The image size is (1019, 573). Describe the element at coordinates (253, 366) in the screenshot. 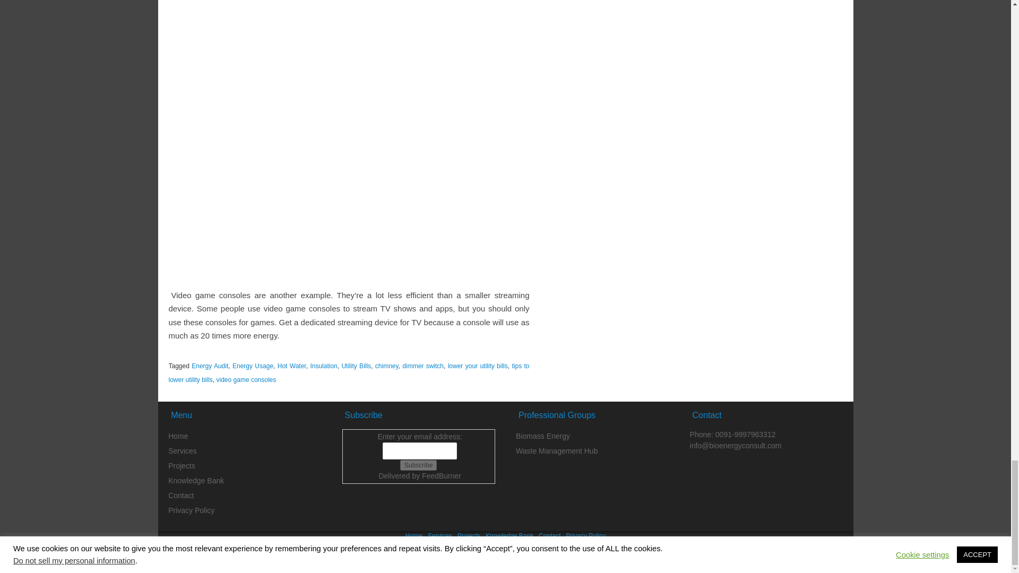

I see `Energy Usage` at that location.